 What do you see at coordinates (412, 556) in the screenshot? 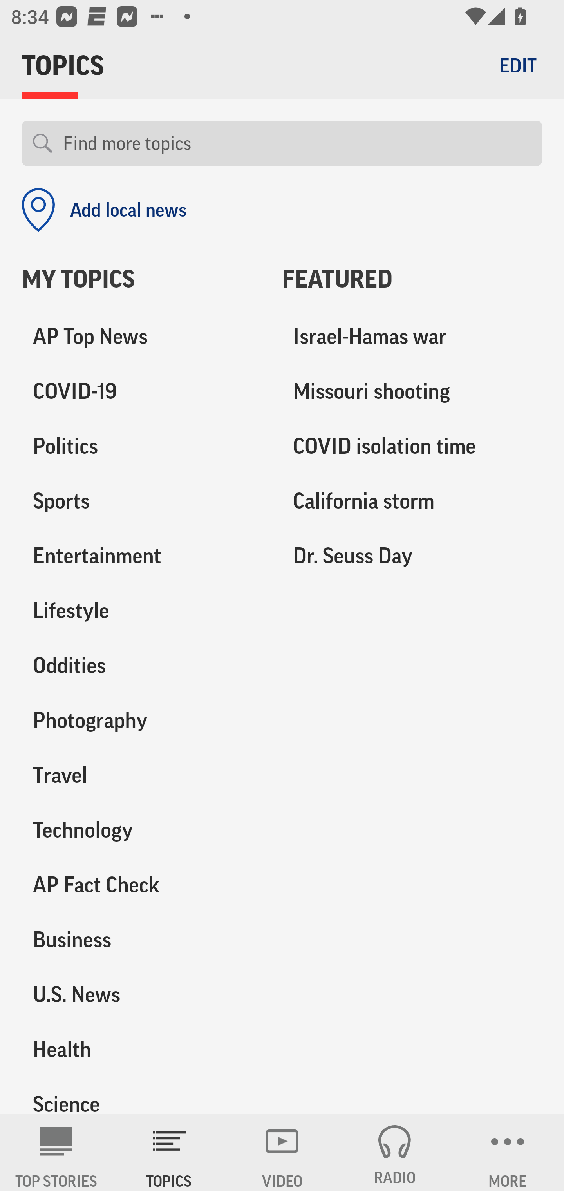
I see `Dr. Seuss Day` at bounding box center [412, 556].